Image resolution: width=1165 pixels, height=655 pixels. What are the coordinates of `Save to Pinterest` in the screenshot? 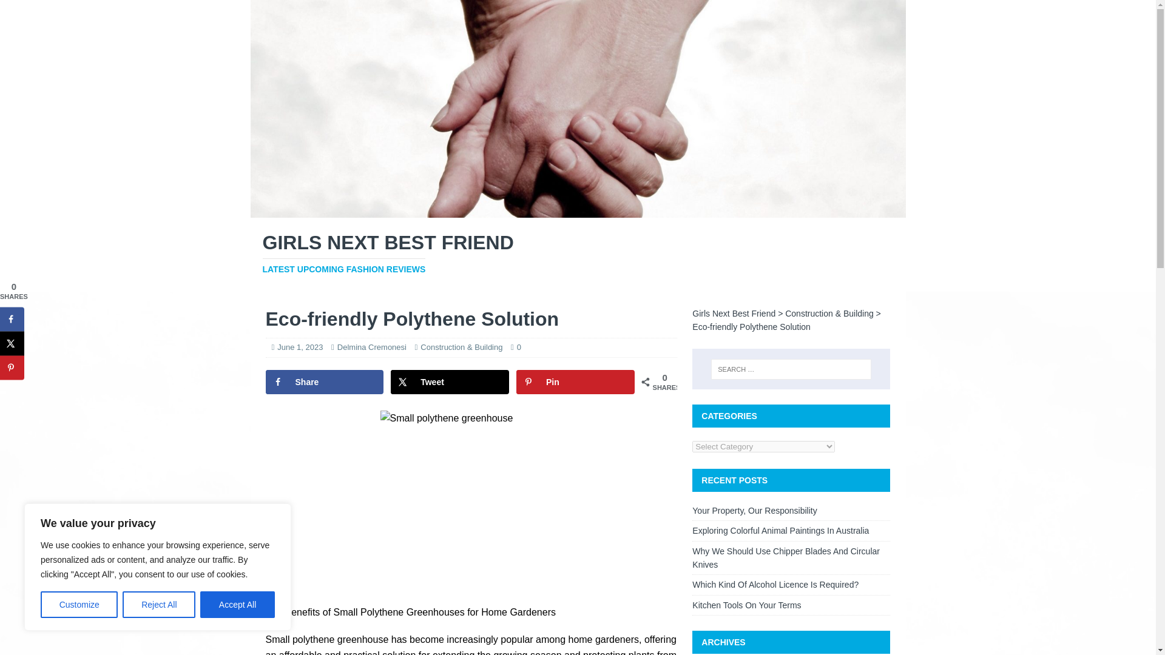 It's located at (12, 368).